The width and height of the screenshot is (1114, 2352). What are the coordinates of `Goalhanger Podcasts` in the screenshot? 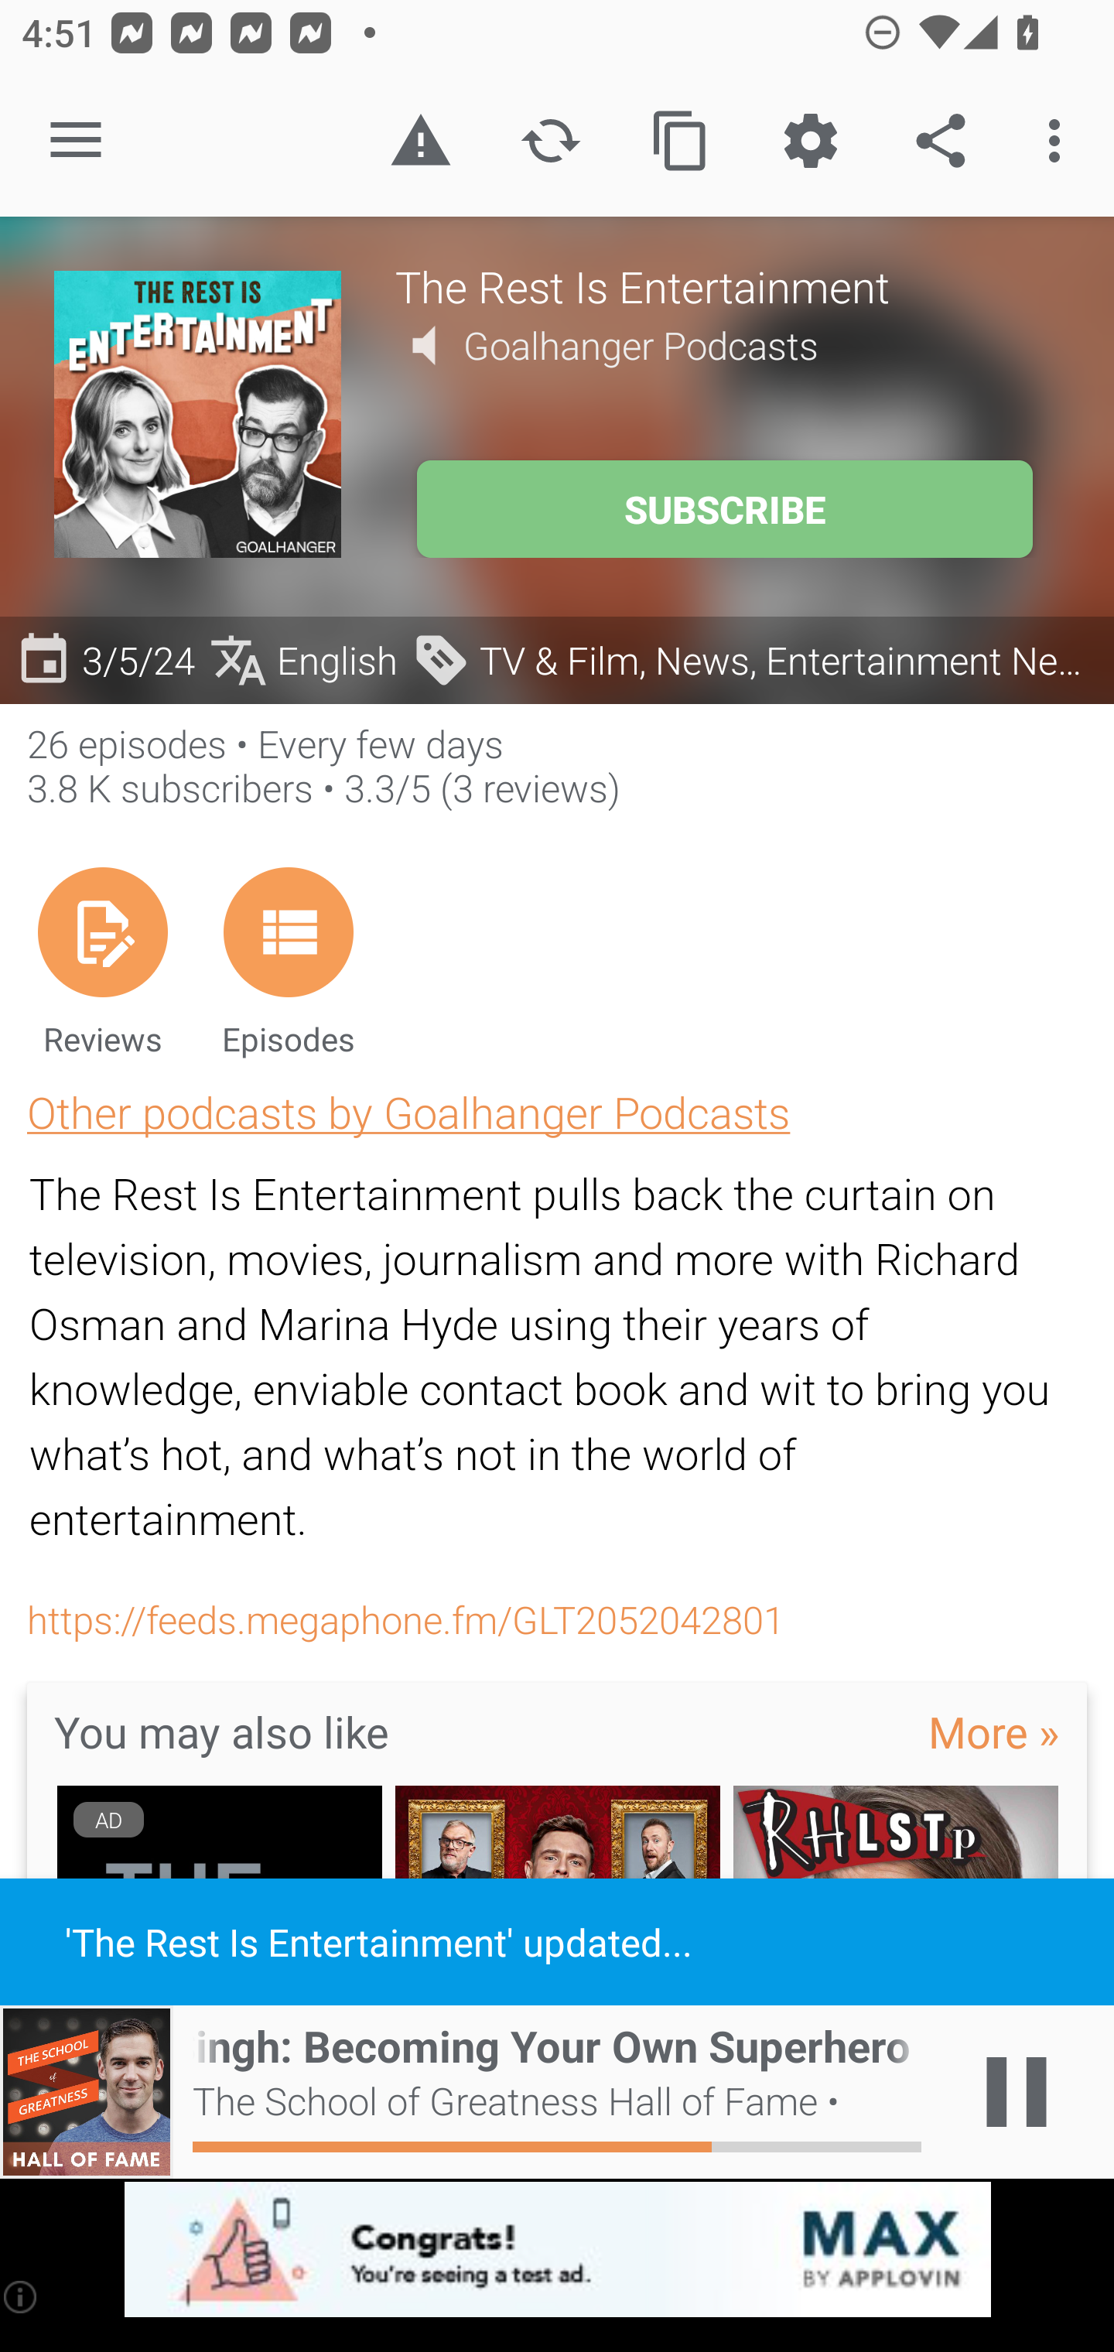 It's located at (641, 345).